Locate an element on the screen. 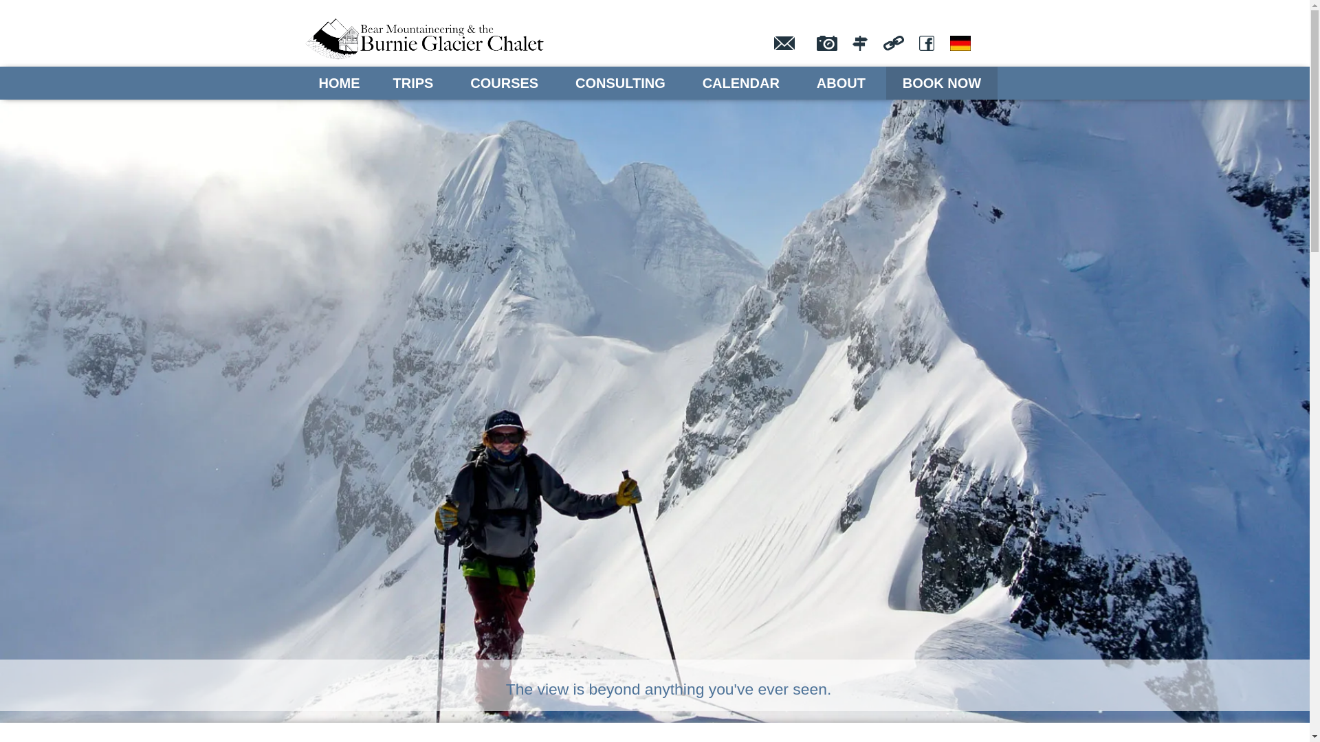 This screenshot has width=1320, height=742. COURSES is located at coordinates (505, 83).